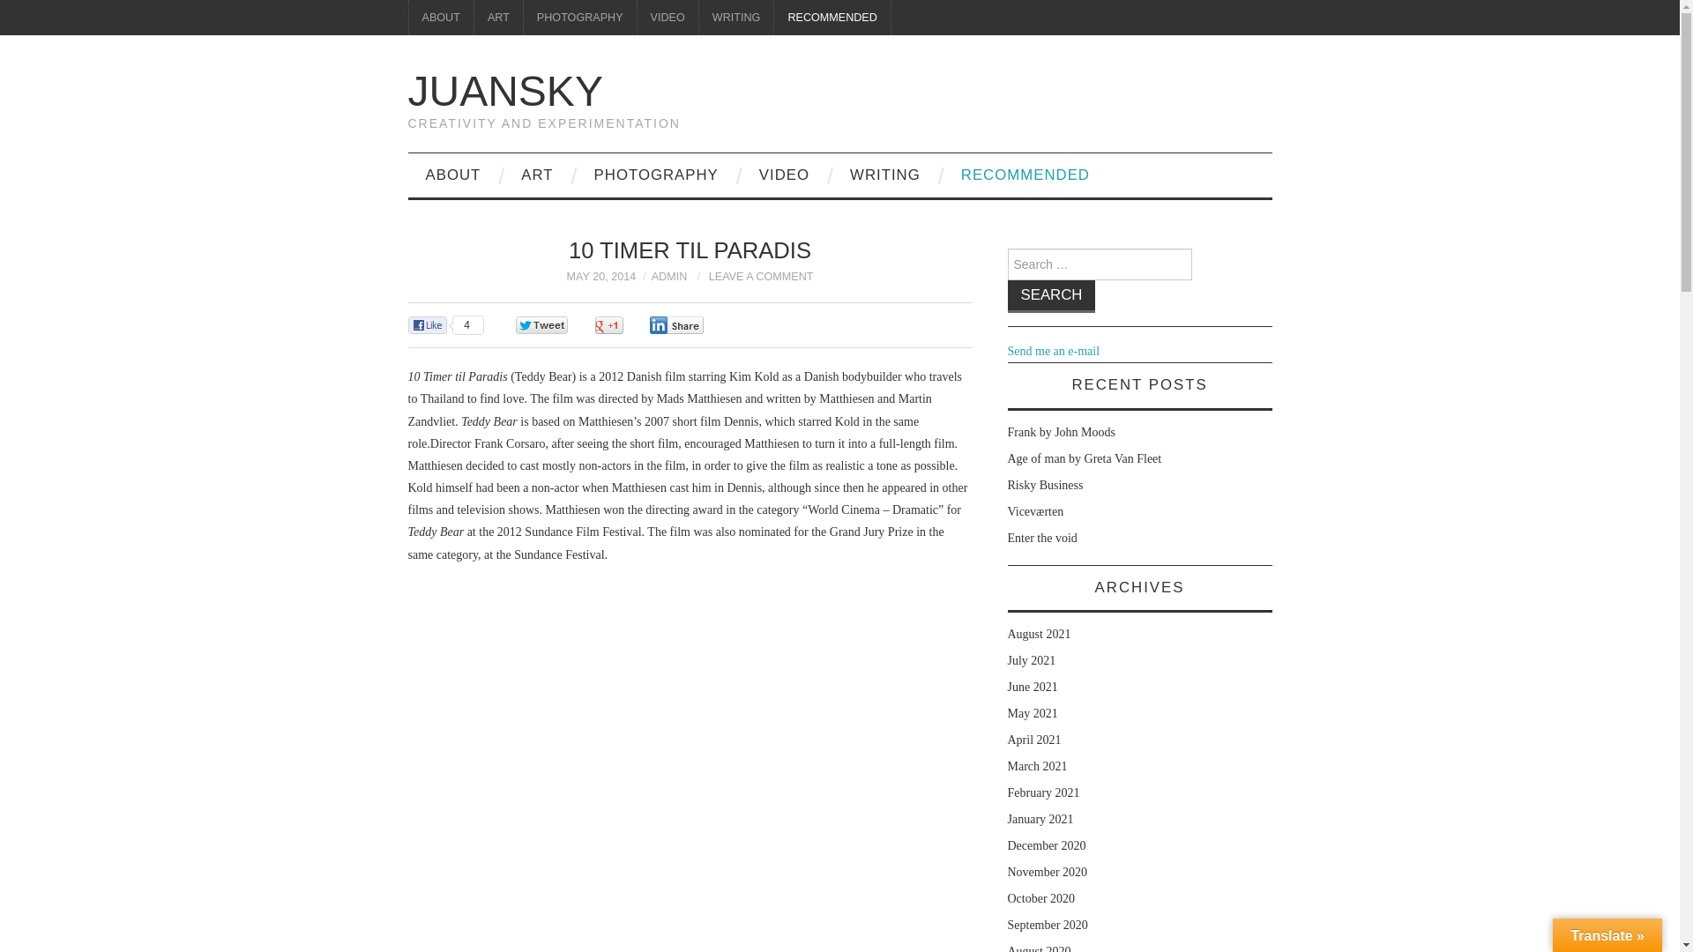 The height and width of the screenshot is (952, 1693). I want to click on ABOUT, so click(452, 175).